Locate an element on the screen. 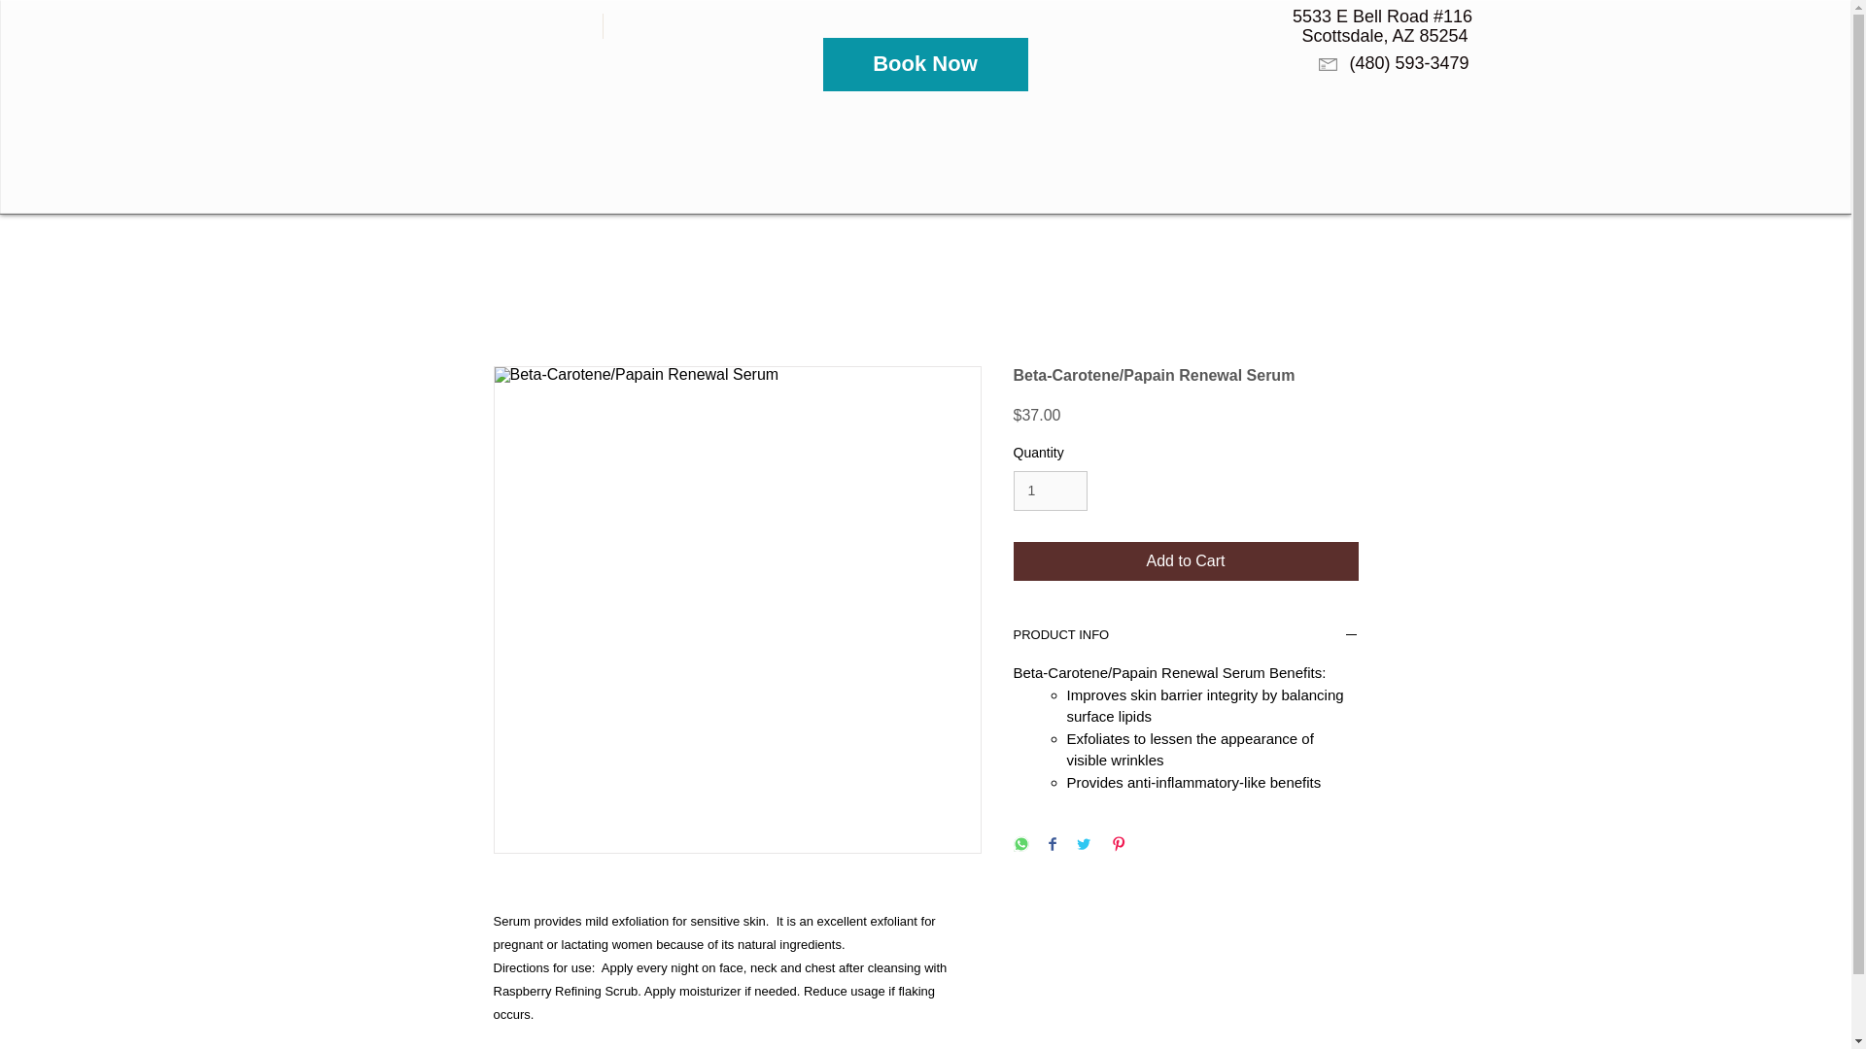 The height and width of the screenshot is (1049, 1866). Book Now is located at coordinates (925, 64).